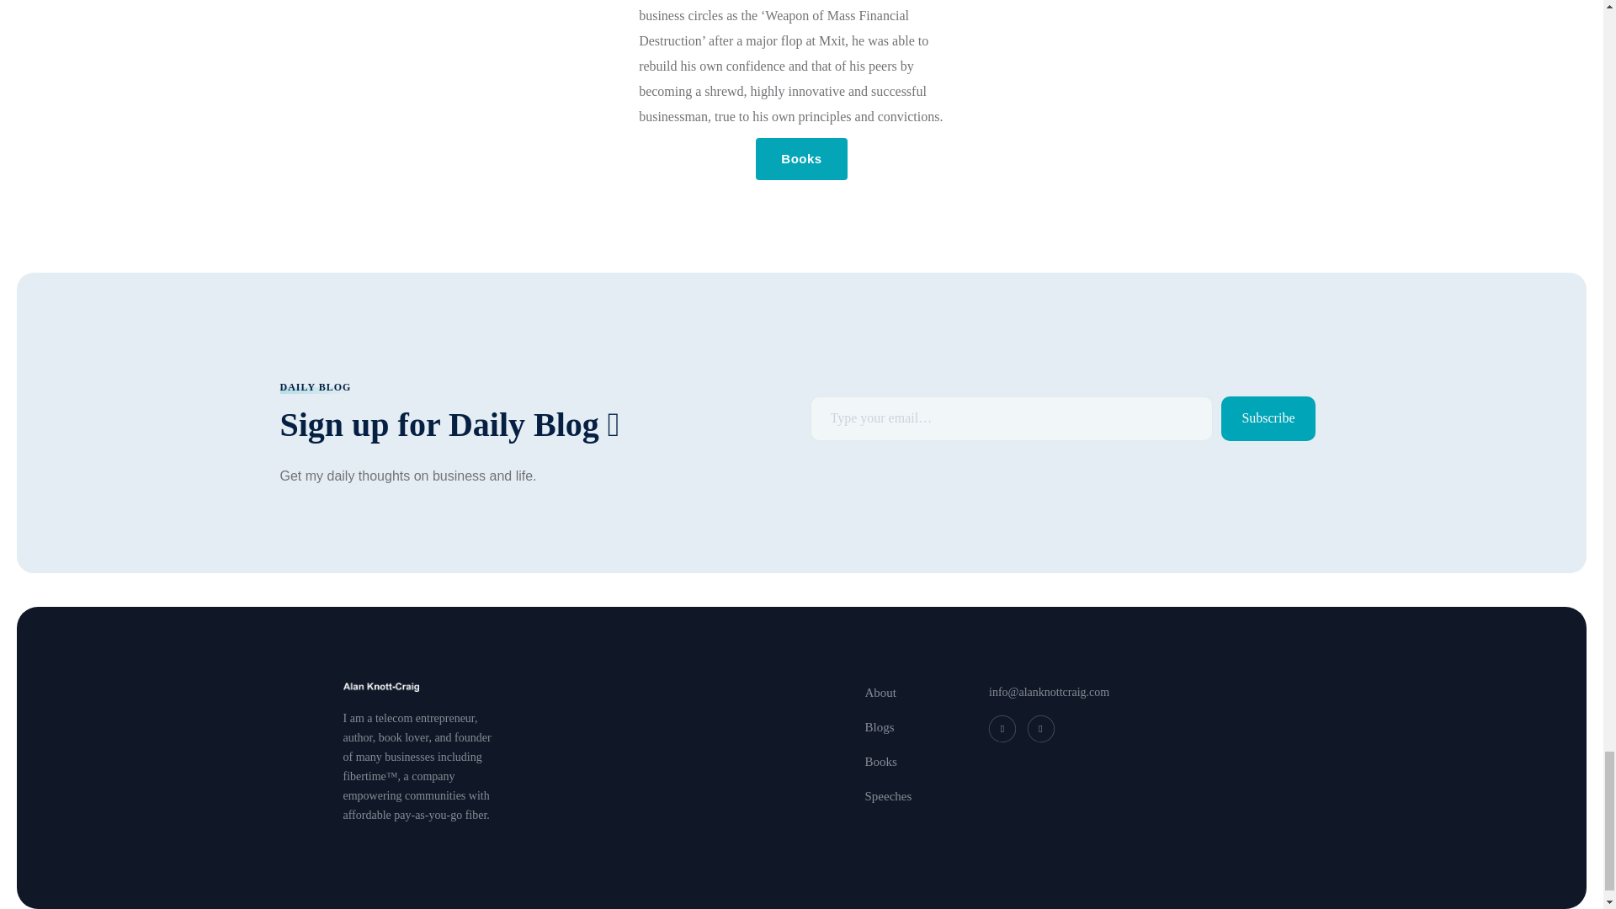  What do you see at coordinates (1268, 417) in the screenshot?
I see `Subscribe` at bounding box center [1268, 417].